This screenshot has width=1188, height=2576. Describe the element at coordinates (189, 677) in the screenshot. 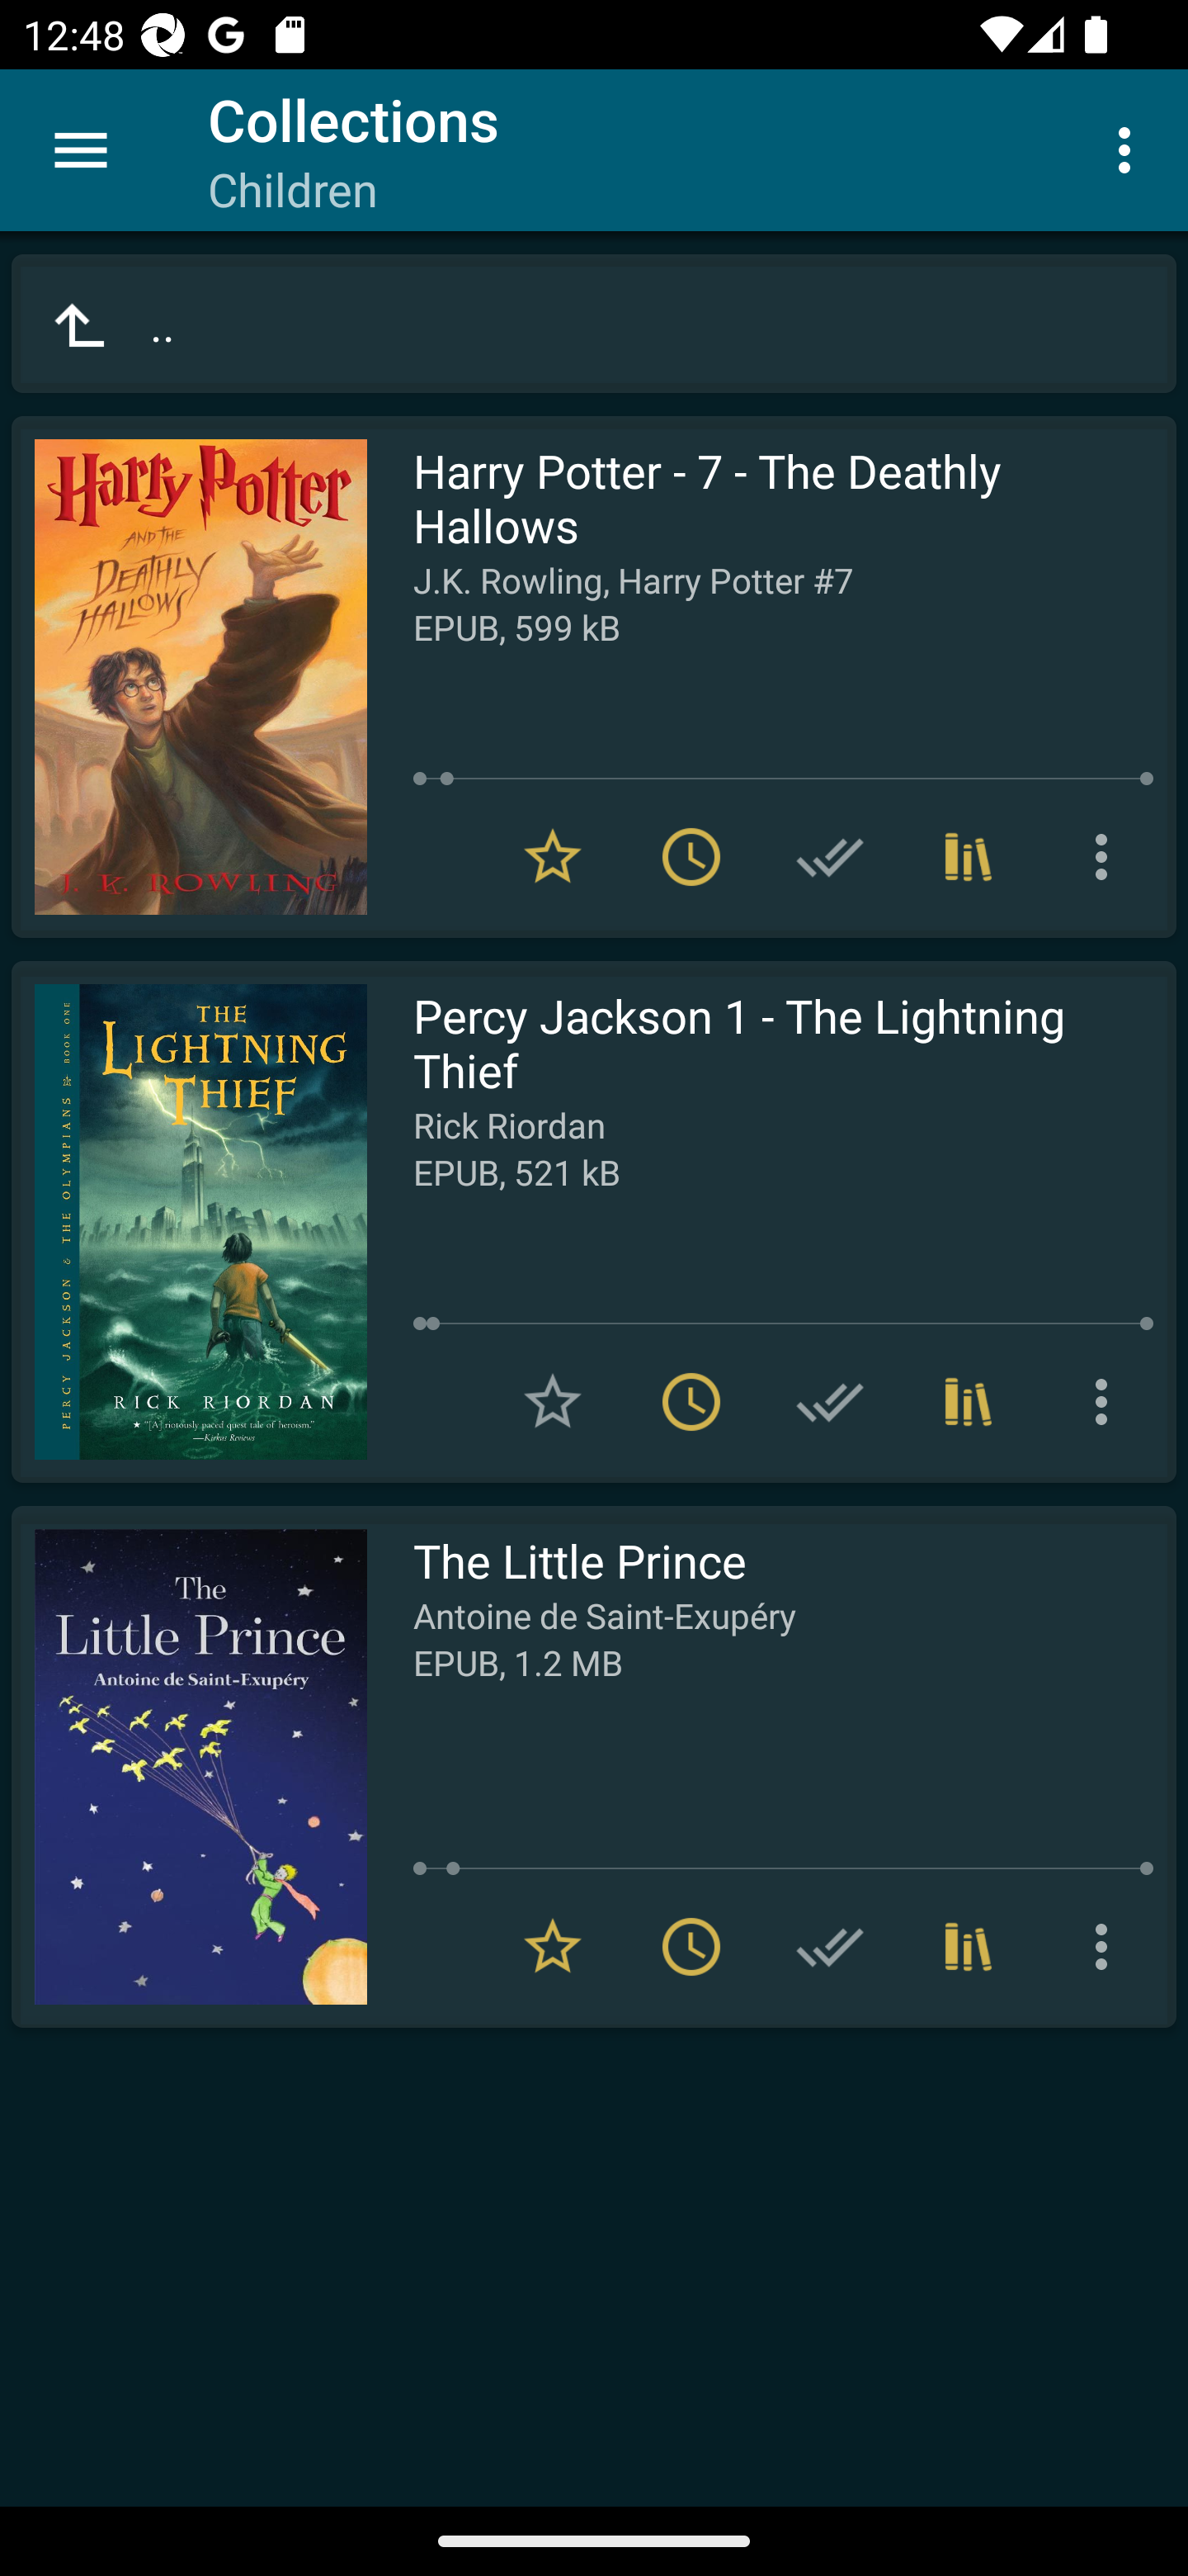

I see `Read Harry Potter - 7 - The Deathly Hallows` at that location.